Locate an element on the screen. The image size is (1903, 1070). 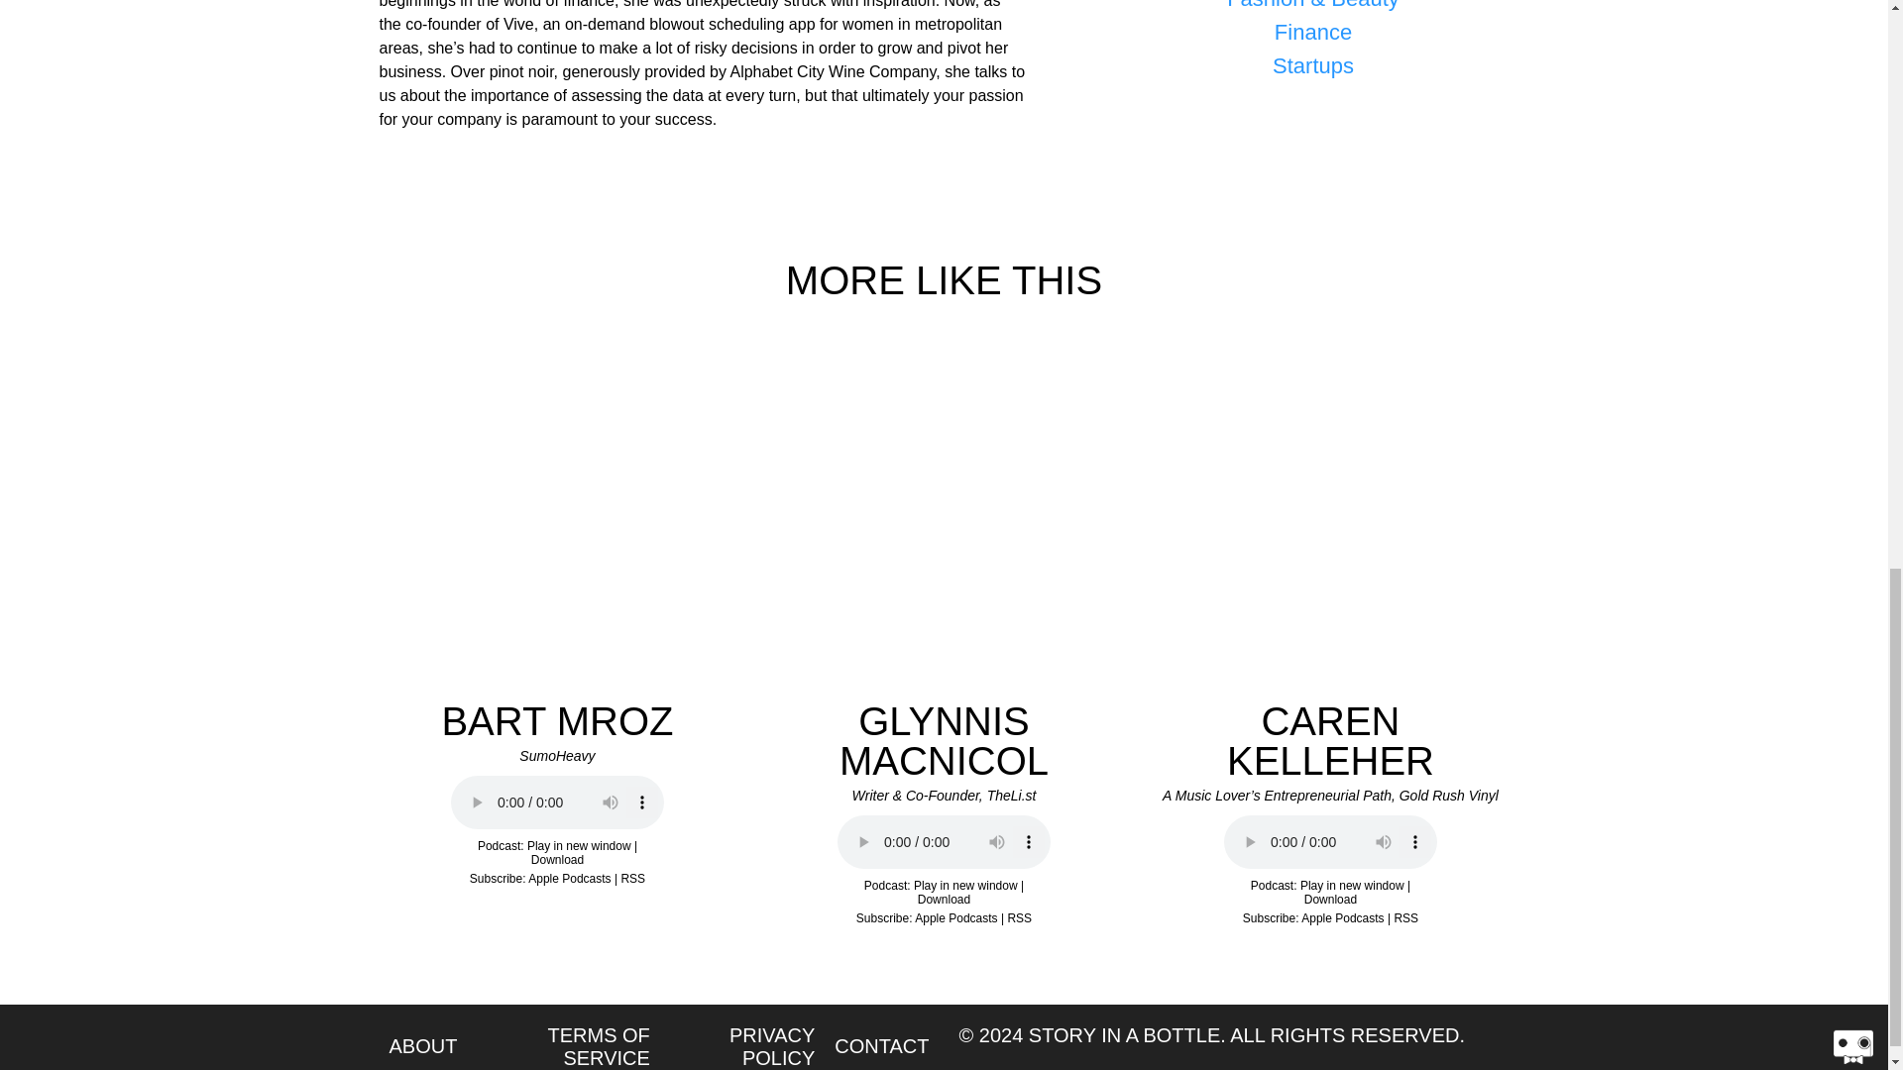
Finance is located at coordinates (1314, 32).